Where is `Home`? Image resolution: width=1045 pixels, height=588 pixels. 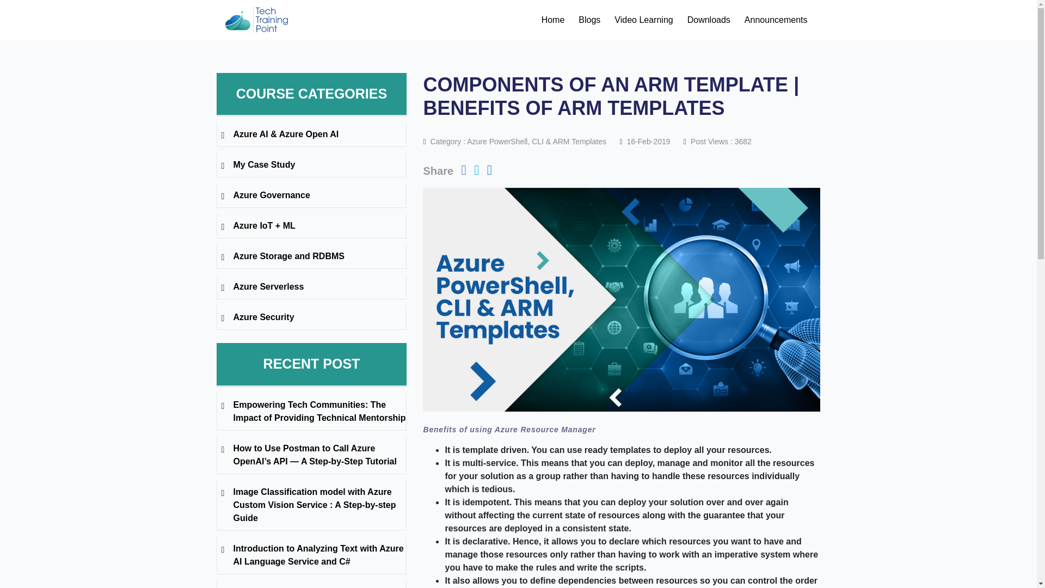
Home is located at coordinates (553, 20).